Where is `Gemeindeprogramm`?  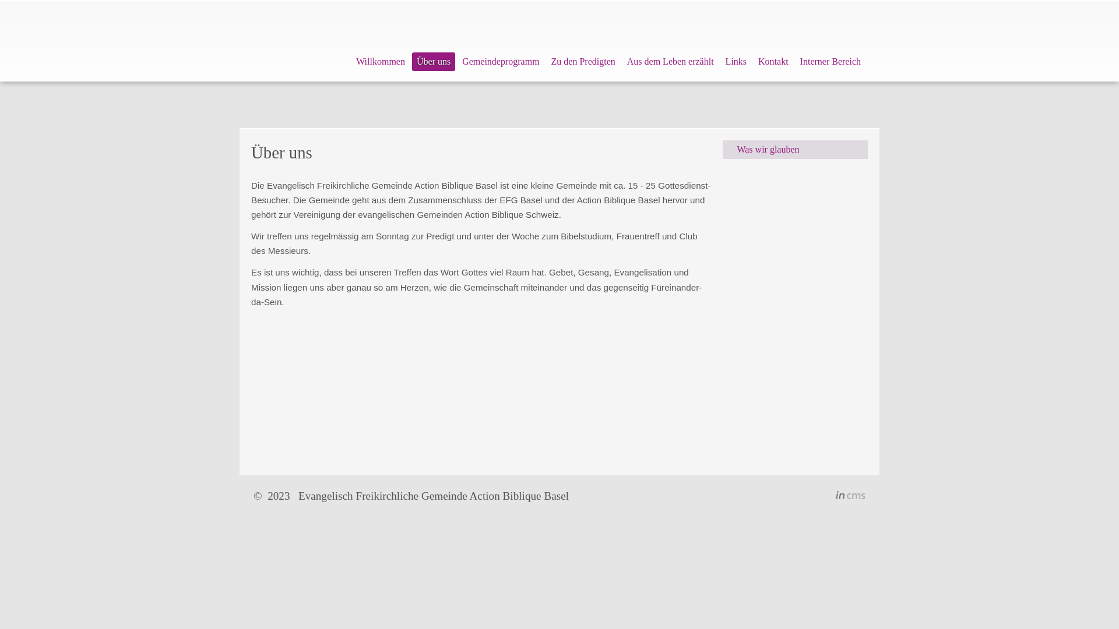
Gemeindeprogramm is located at coordinates (501, 62).